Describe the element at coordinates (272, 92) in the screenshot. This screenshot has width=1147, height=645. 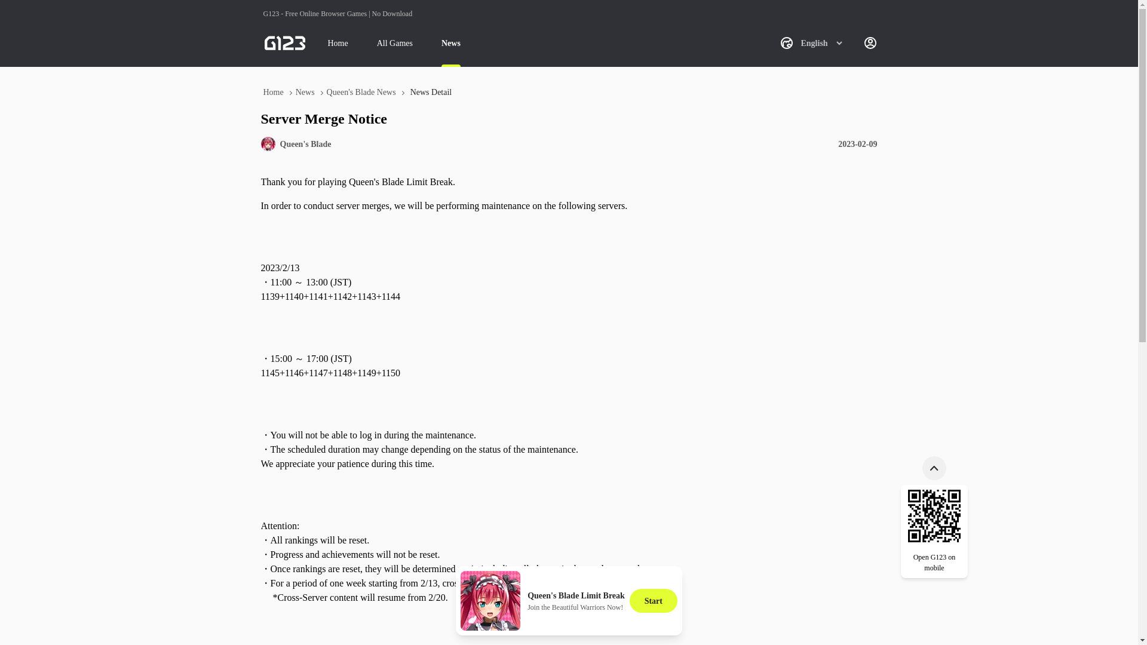
I see `Home` at that location.